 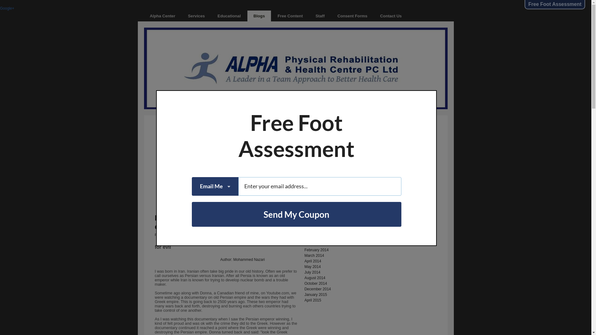 What do you see at coordinates (320, 16) in the screenshot?
I see `Staff` at bounding box center [320, 16].